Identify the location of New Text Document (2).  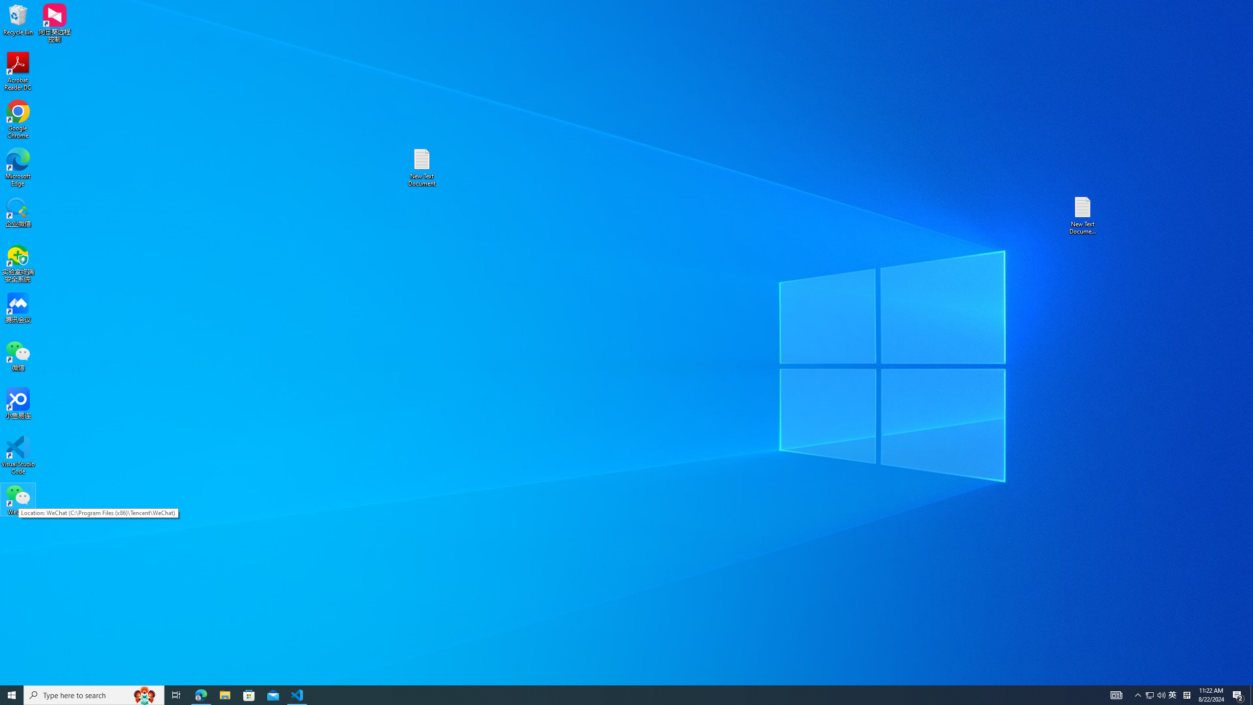
(1083, 215).